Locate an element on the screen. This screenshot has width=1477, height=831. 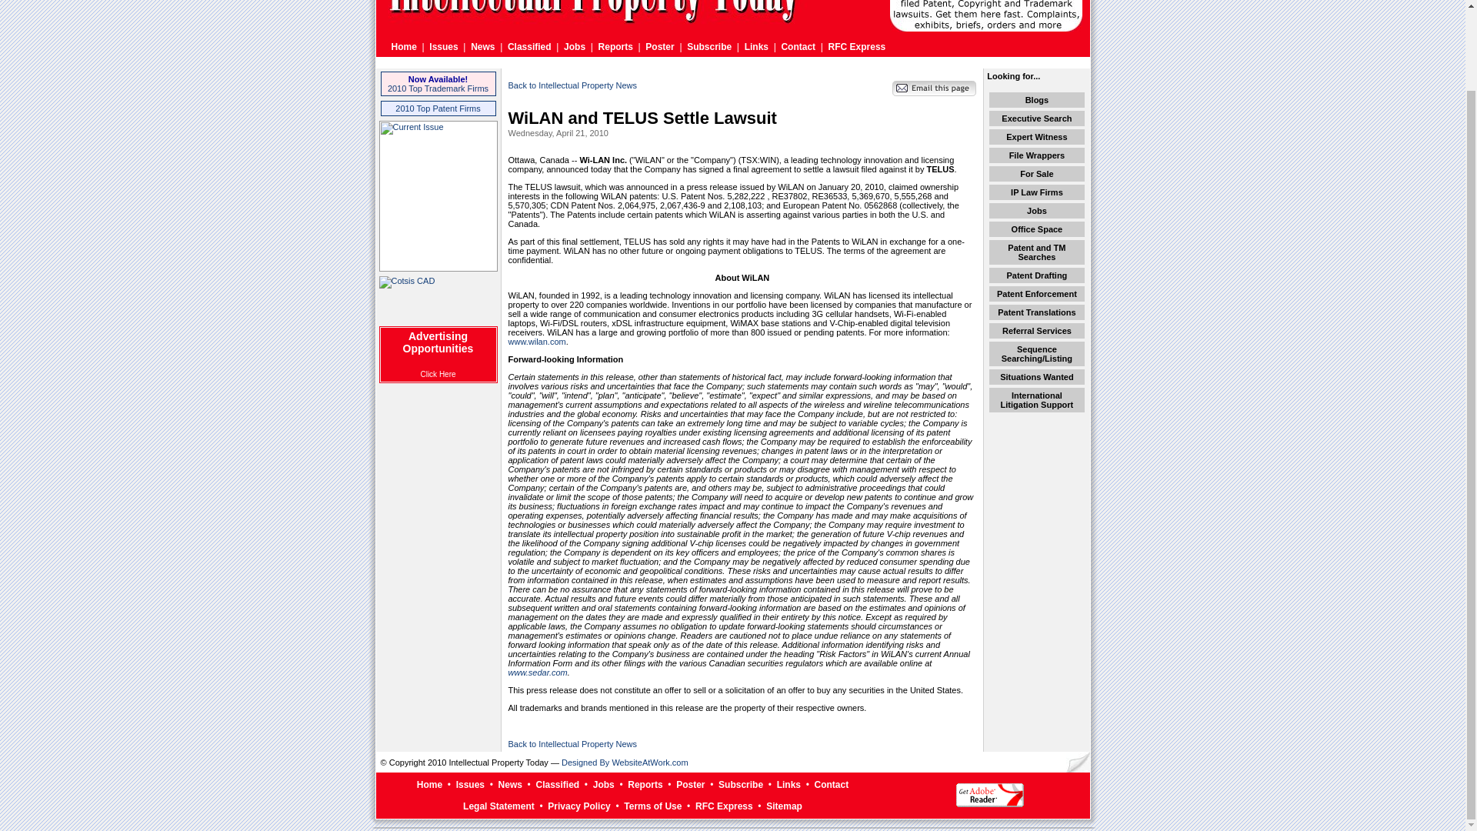
Expert Witness is located at coordinates (1035, 136).